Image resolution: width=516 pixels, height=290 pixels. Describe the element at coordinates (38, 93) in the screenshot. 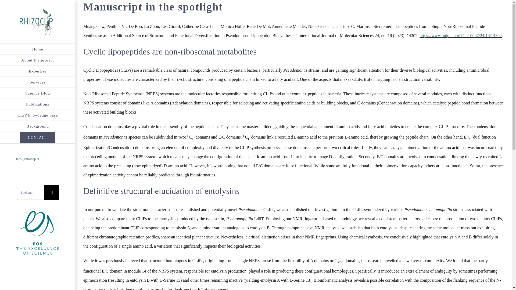

I see `Science Blog` at that location.